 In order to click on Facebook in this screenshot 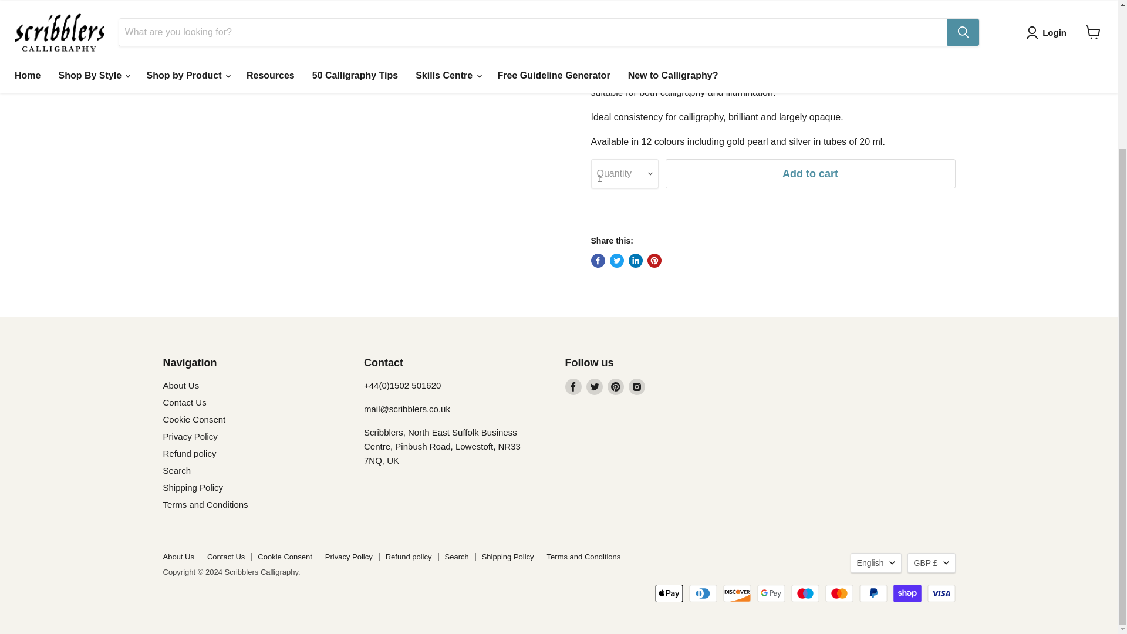, I will do `click(573, 386)`.